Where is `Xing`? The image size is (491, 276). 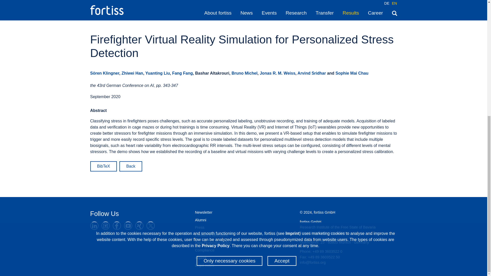 Xing is located at coordinates (139, 225).